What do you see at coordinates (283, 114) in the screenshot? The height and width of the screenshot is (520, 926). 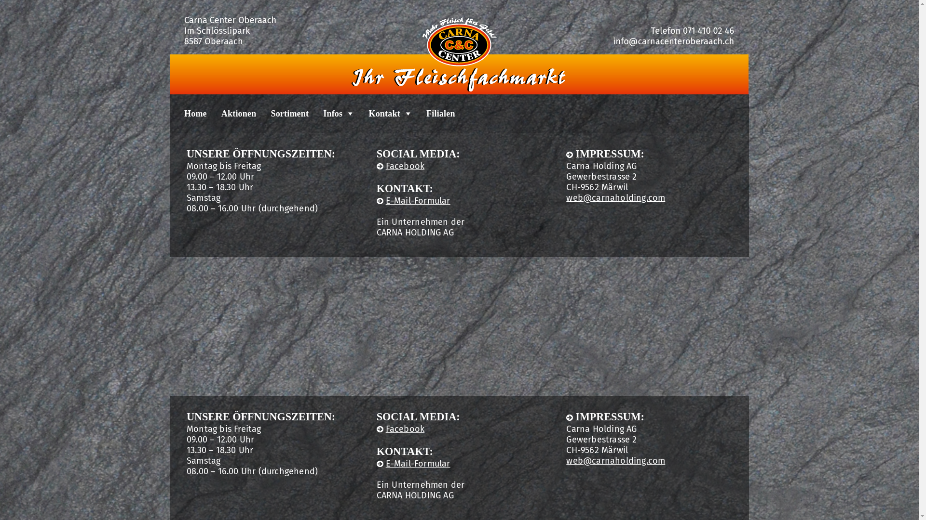 I see `Sortiment` at bounding box center [283, 114].